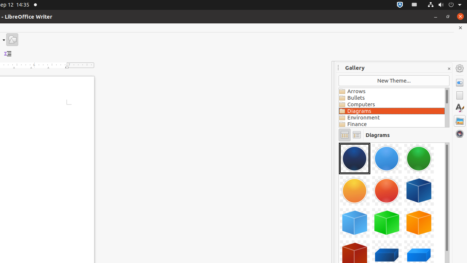 This screenshot has width=467, height=263. I want to click on Component-Circle02-Transparent-Bule, so click(387, 159).